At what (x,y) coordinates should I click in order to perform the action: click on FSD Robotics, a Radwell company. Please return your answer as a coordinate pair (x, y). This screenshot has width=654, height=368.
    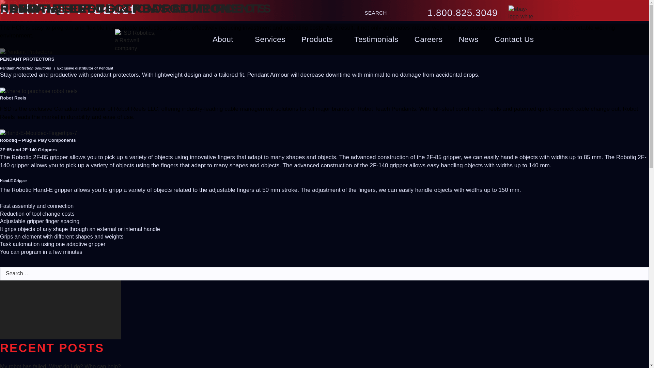
    Looking at the image, I should click on (136, 39).